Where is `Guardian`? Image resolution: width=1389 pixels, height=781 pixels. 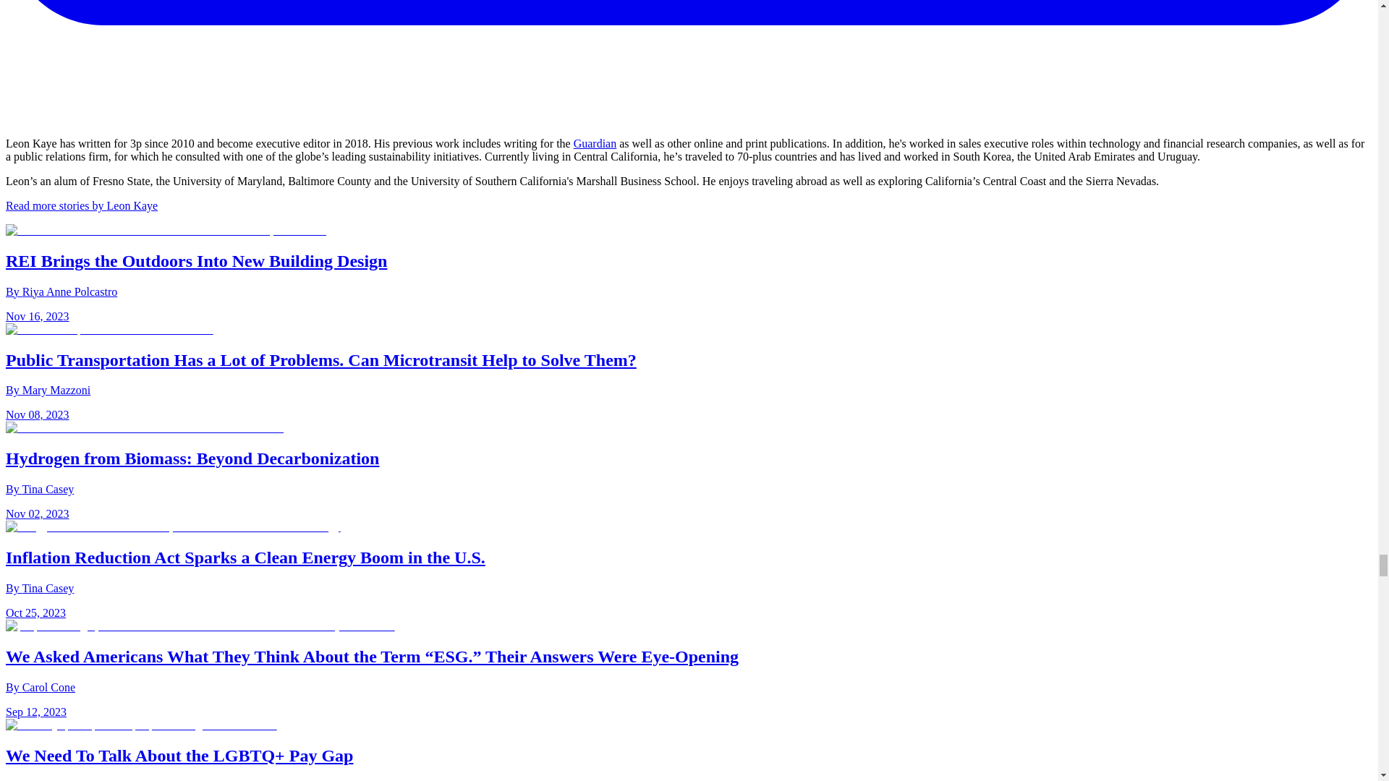
Guardian is located at coordinates (595, 143).